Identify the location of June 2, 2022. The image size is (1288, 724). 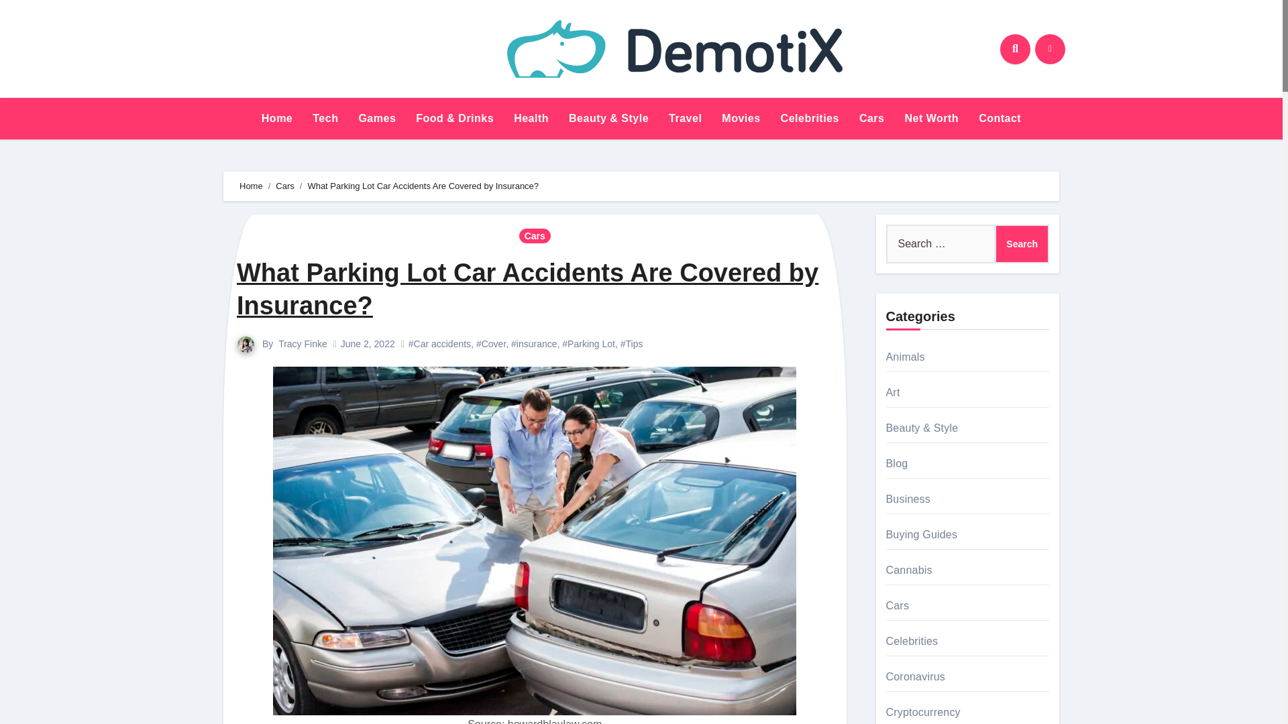
(368, 343).